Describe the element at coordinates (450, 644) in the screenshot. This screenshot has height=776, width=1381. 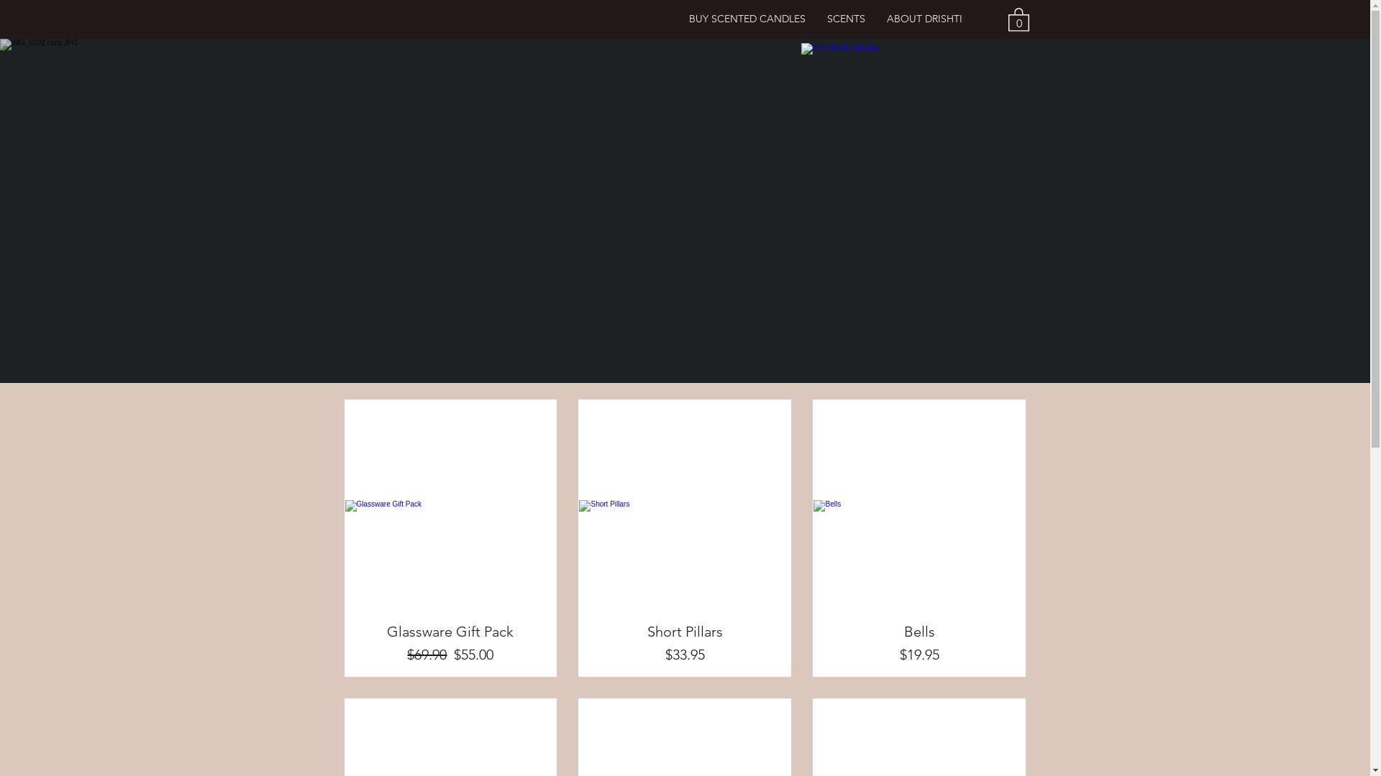
I see `Glassware Gift Pack
Regular Price
$69.90
Sale Price
$55.00` at that location.